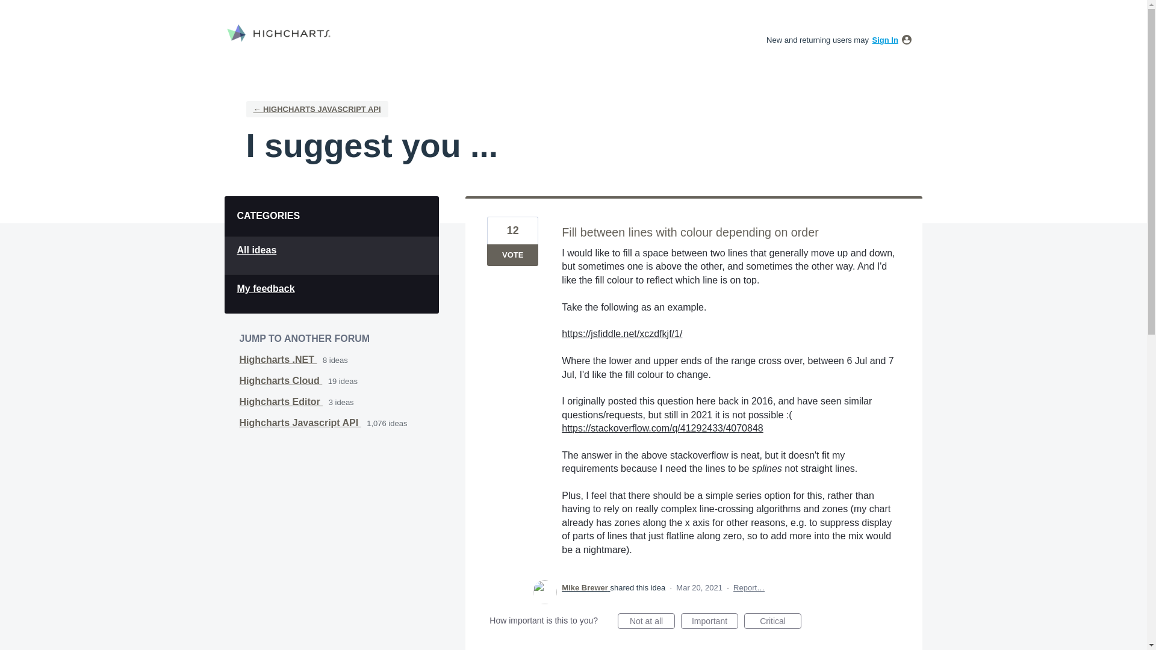 The image size is (1156, 650). What do you see at coordinates (281, 401) in the screenshot?
I see `Highcharts Editor` at bounding box center [281, 401].